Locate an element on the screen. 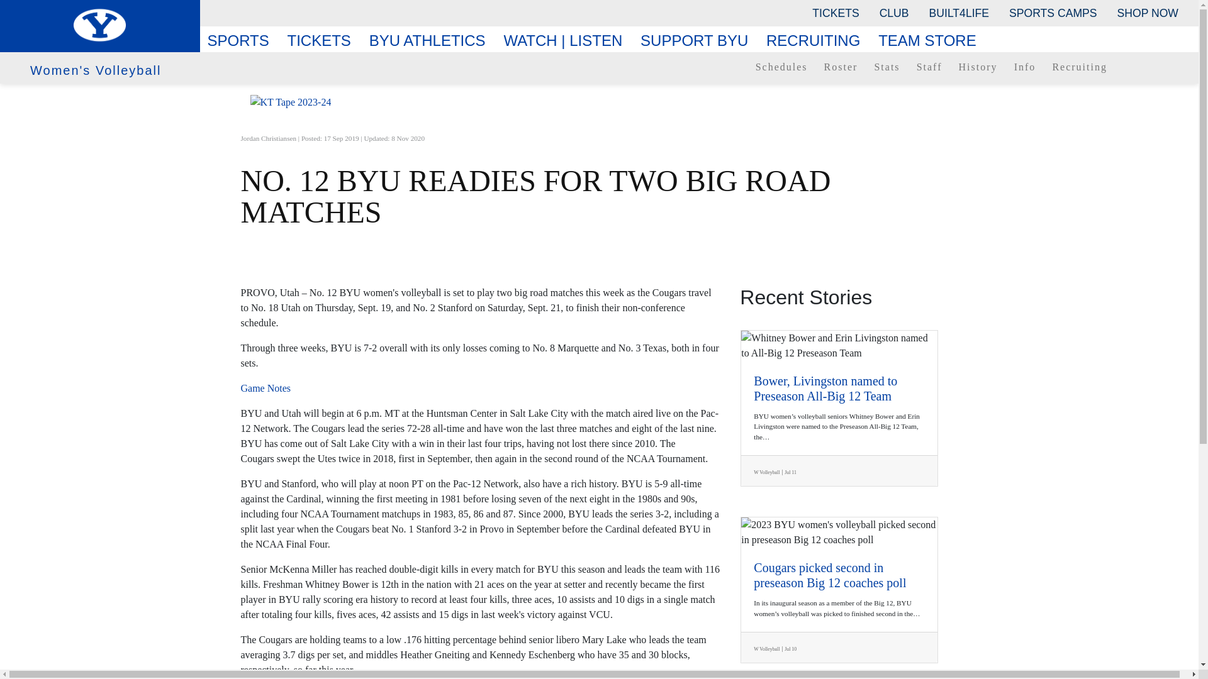 This screenshot has height=679, width=1208. BUILT4LIFE is located at coordinates (959, 13).